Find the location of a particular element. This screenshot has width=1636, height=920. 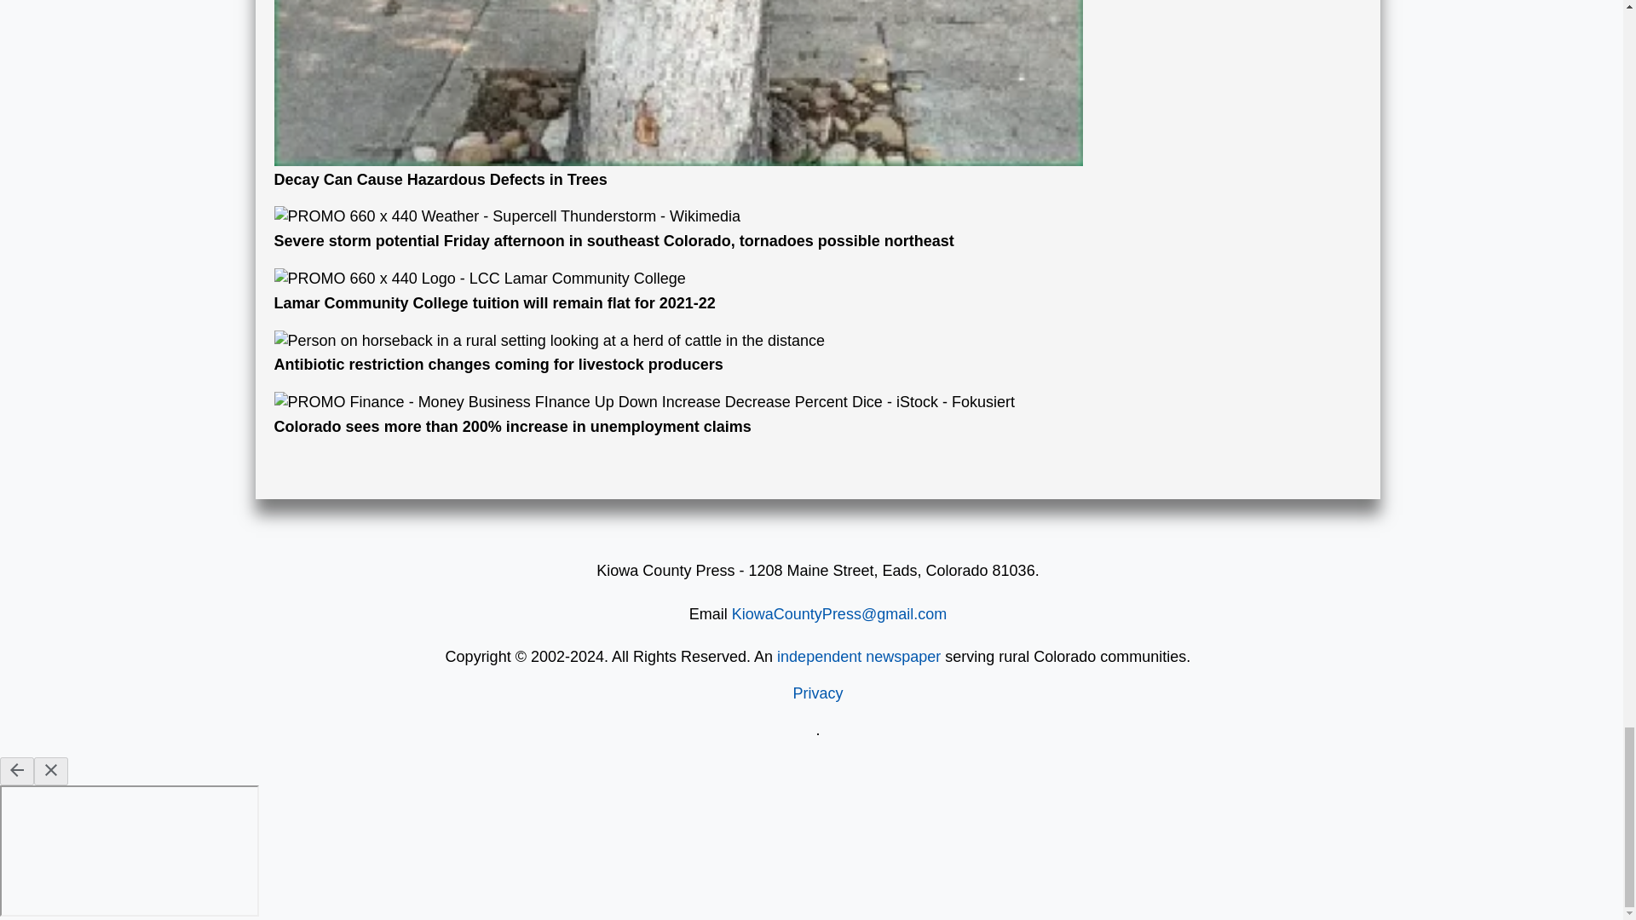

Decay Can Cause Hazardous Defects in Trees is located at coordinates (678, 95).